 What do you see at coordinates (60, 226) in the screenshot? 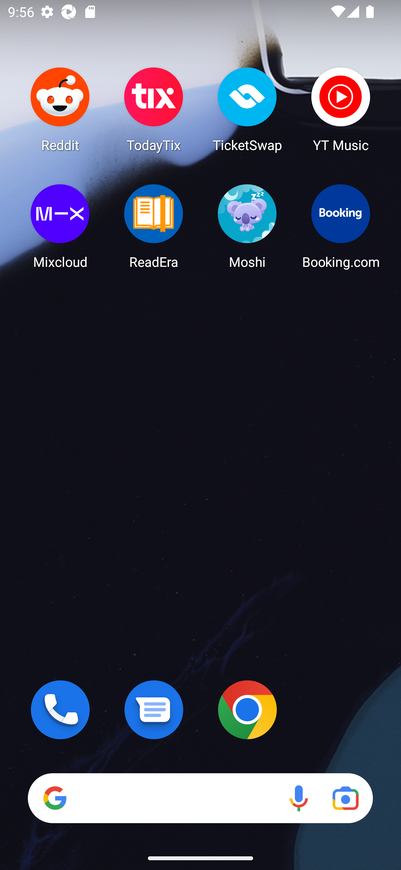
I see `Mixcloud` at bounding box center [60, 226].